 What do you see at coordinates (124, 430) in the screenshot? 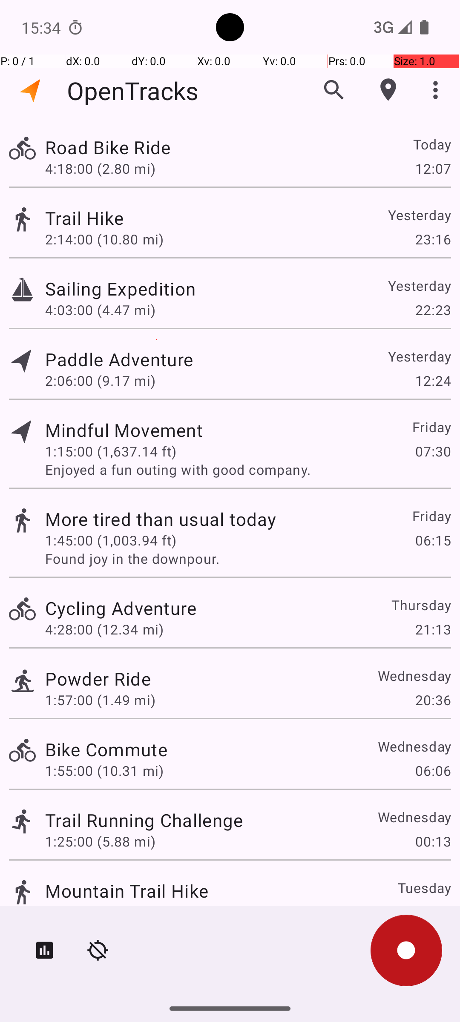
I see `Mindful Movement` at bounding box center [124, 430].